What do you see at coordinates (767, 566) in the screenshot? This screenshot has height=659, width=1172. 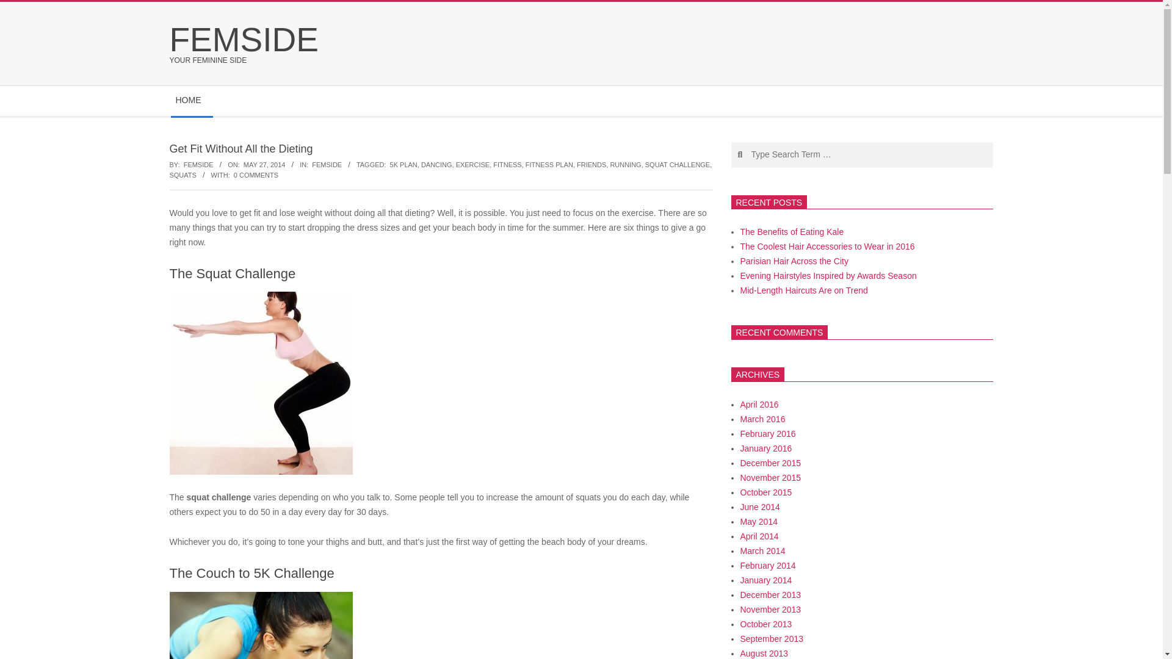 I see `February 2014` at bounding box center [767, 566].